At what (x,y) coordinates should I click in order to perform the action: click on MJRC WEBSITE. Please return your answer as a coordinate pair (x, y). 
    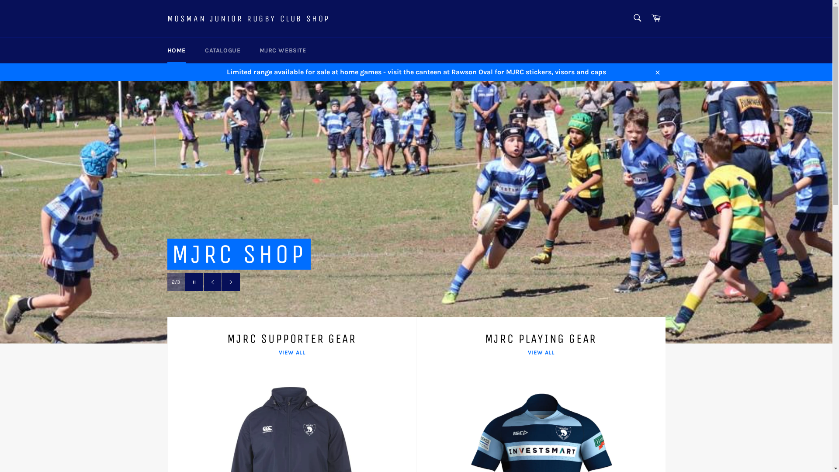
    Looking at the image, I should click on (283, 51).